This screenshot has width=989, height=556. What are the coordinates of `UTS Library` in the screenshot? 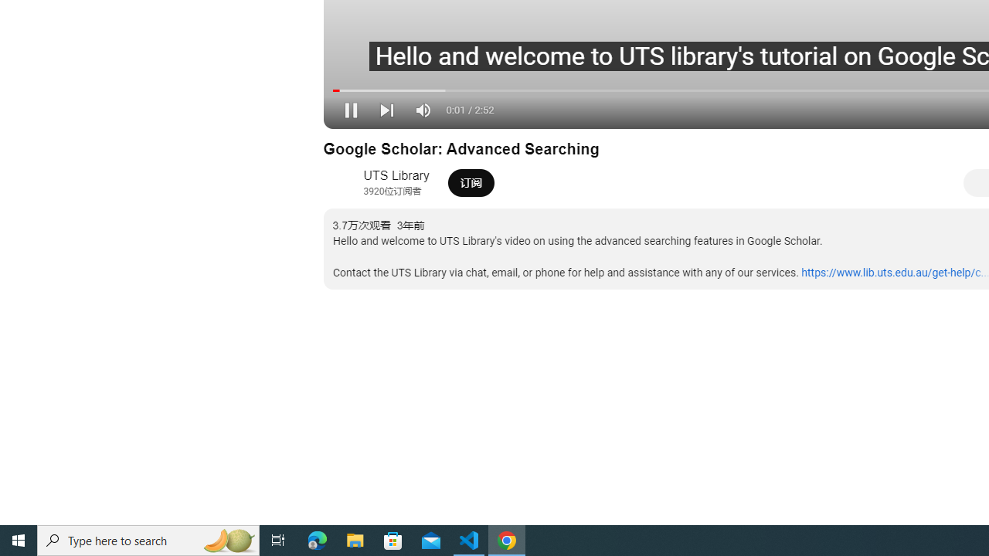 It's located at (396, 176).